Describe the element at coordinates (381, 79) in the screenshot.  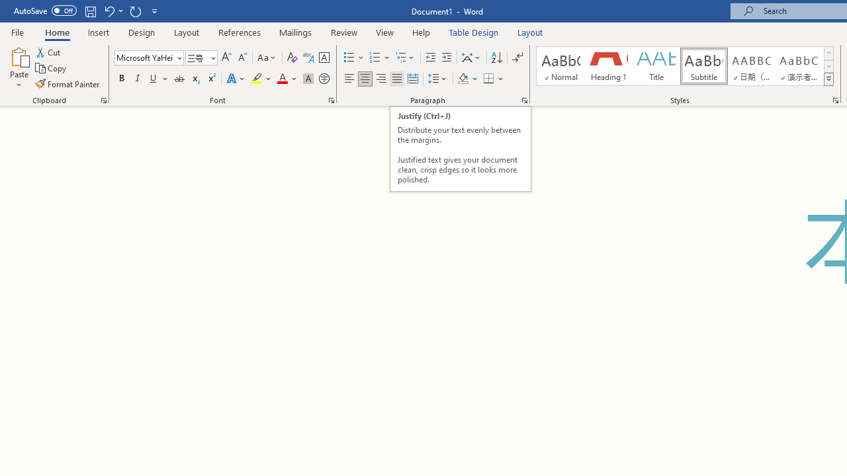
I see `Align Right` at that location.